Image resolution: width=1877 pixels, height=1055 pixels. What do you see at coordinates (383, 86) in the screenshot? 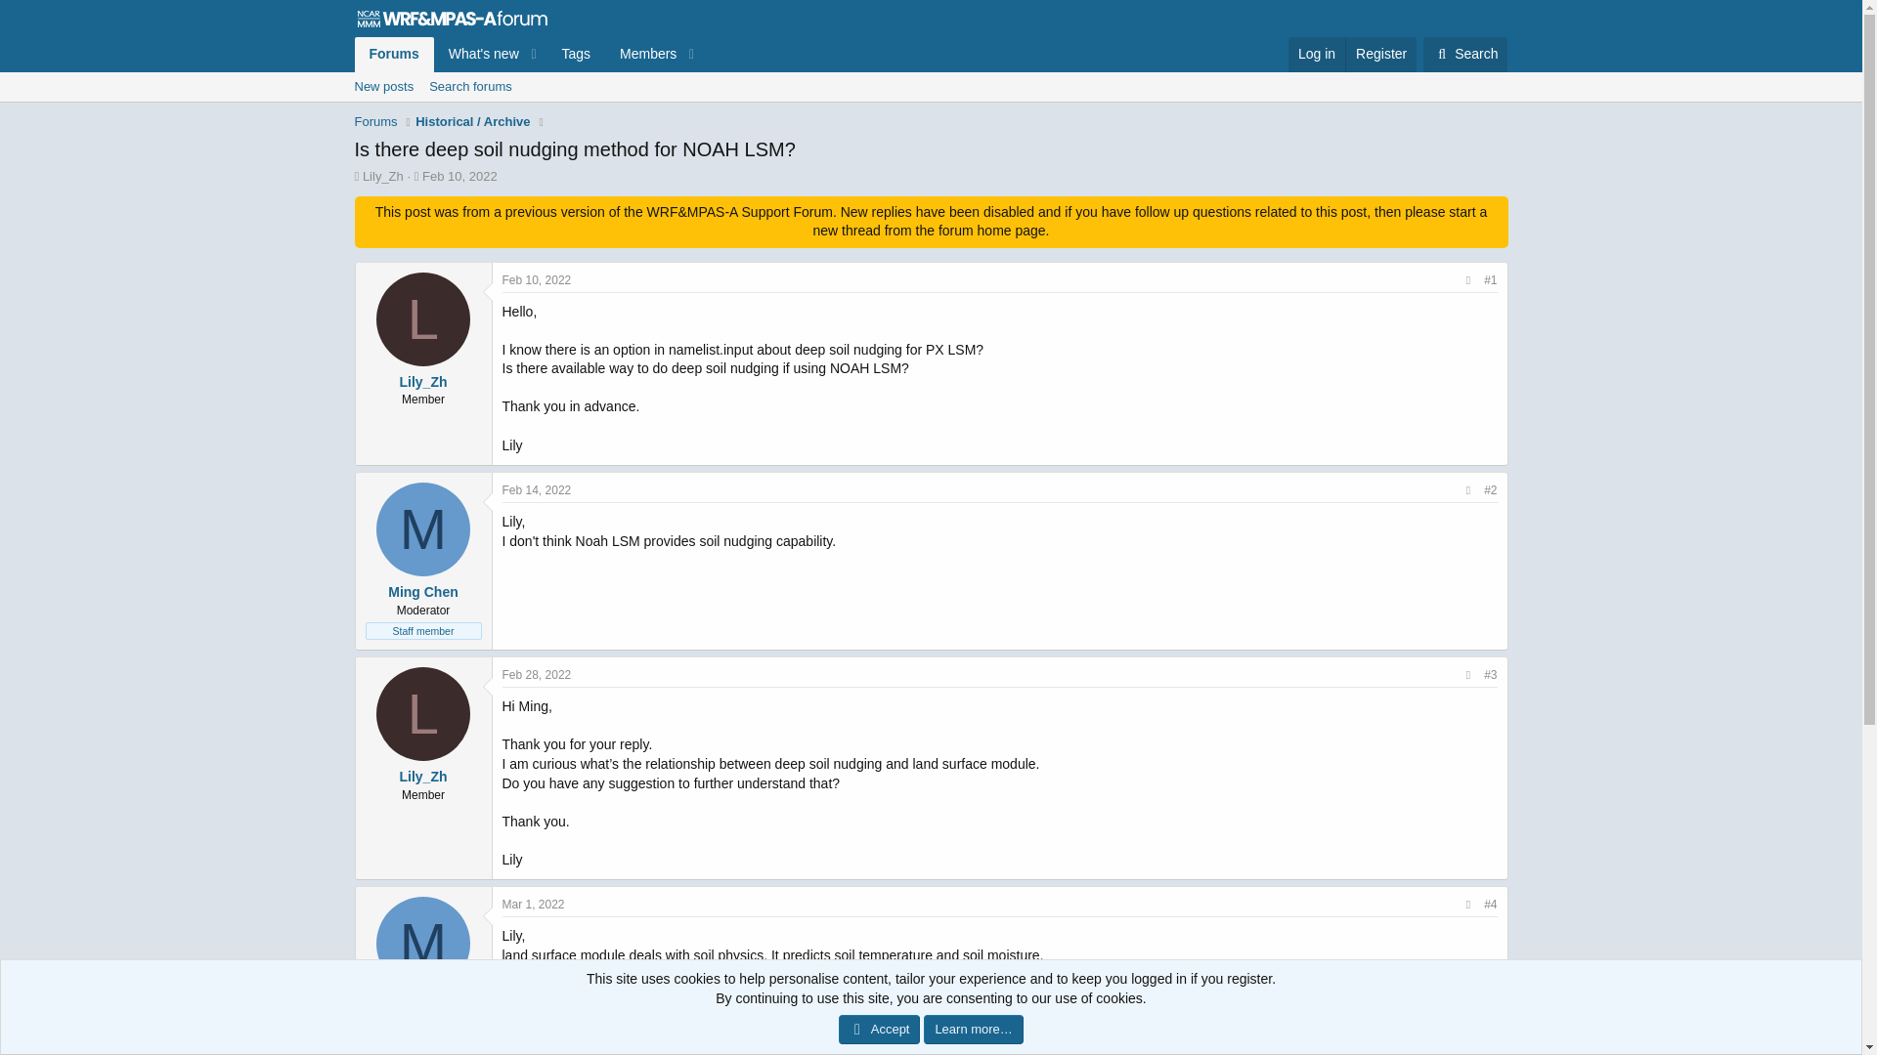
I see `New posts` at bounding box center [383, 86].